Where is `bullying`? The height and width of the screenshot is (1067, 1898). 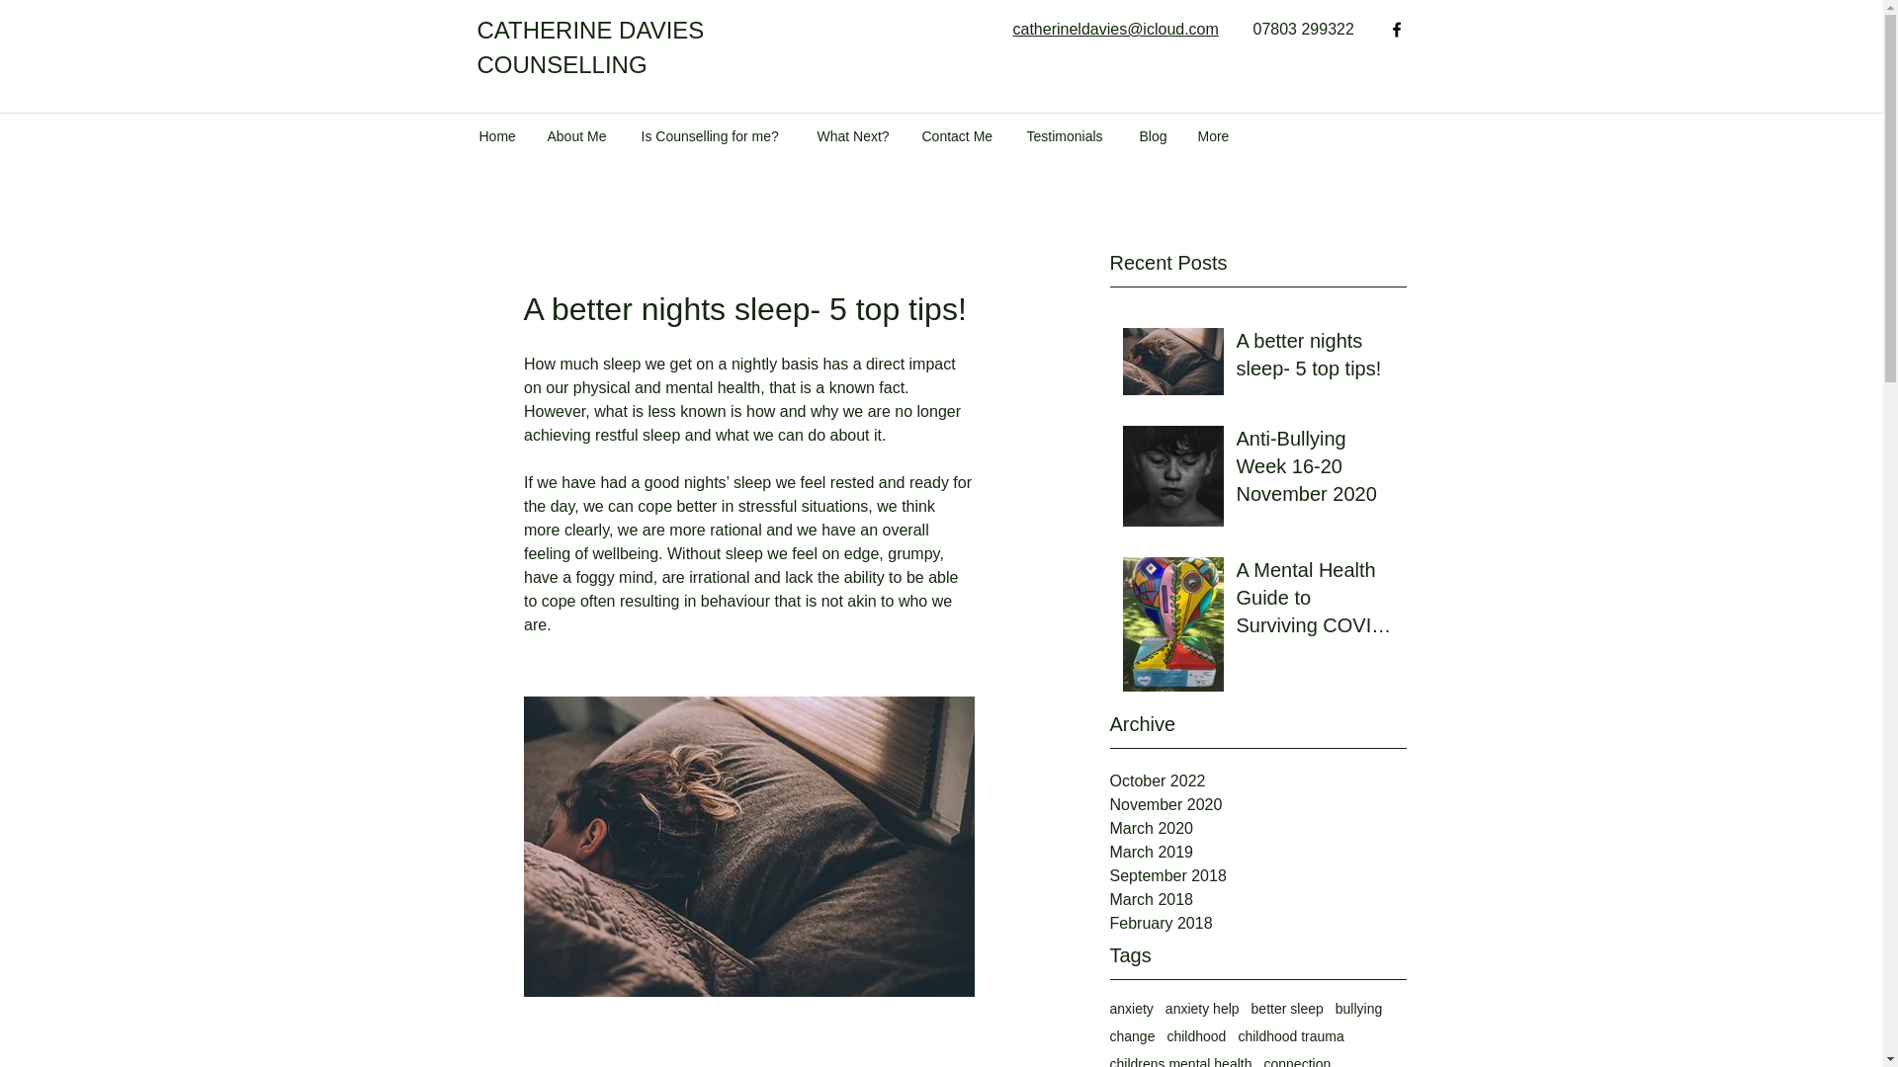
bullying is located at coordinates (1358, 1009).